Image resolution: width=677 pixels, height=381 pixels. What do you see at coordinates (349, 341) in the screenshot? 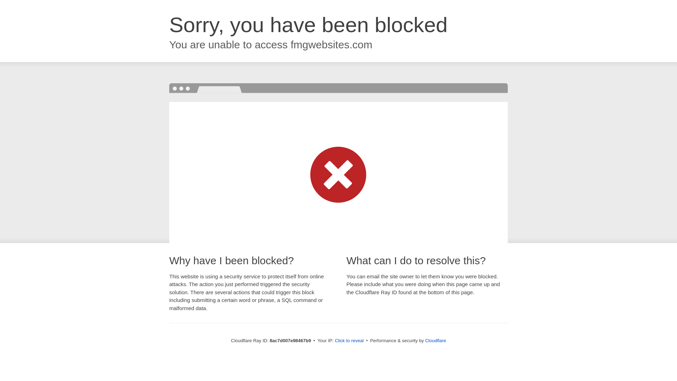
I see `Click to reveal` at bounding box center [349, 341].